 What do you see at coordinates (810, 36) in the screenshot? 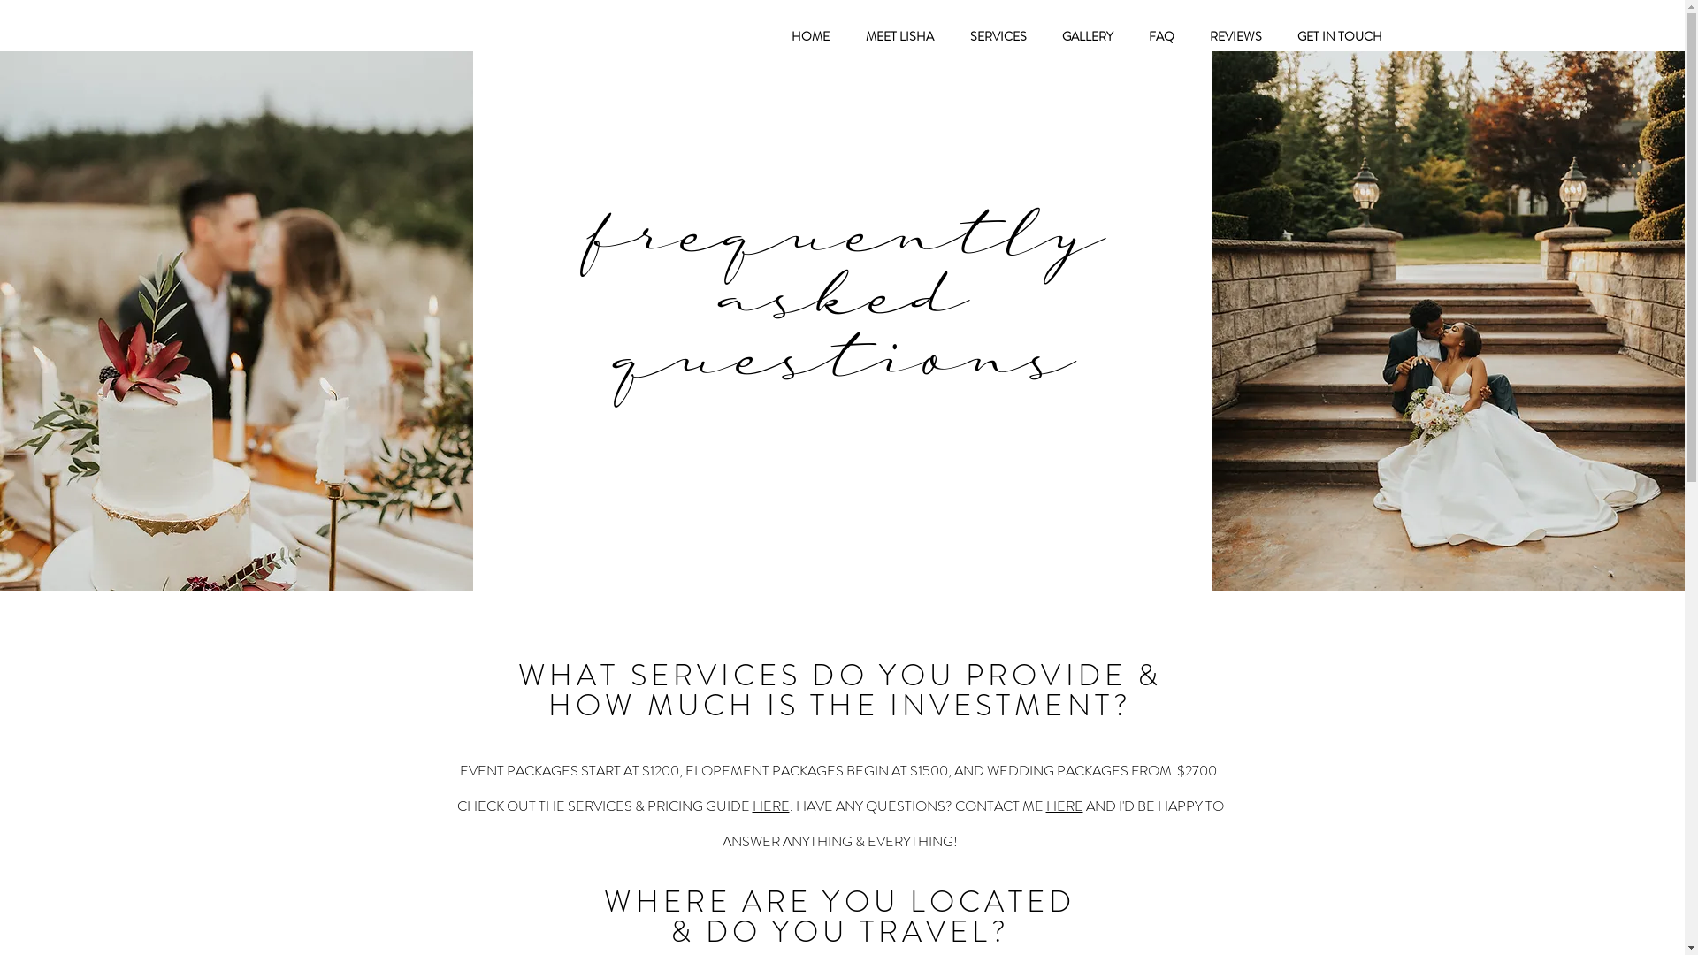
I see `HOME` at bounding box center [810, 36].